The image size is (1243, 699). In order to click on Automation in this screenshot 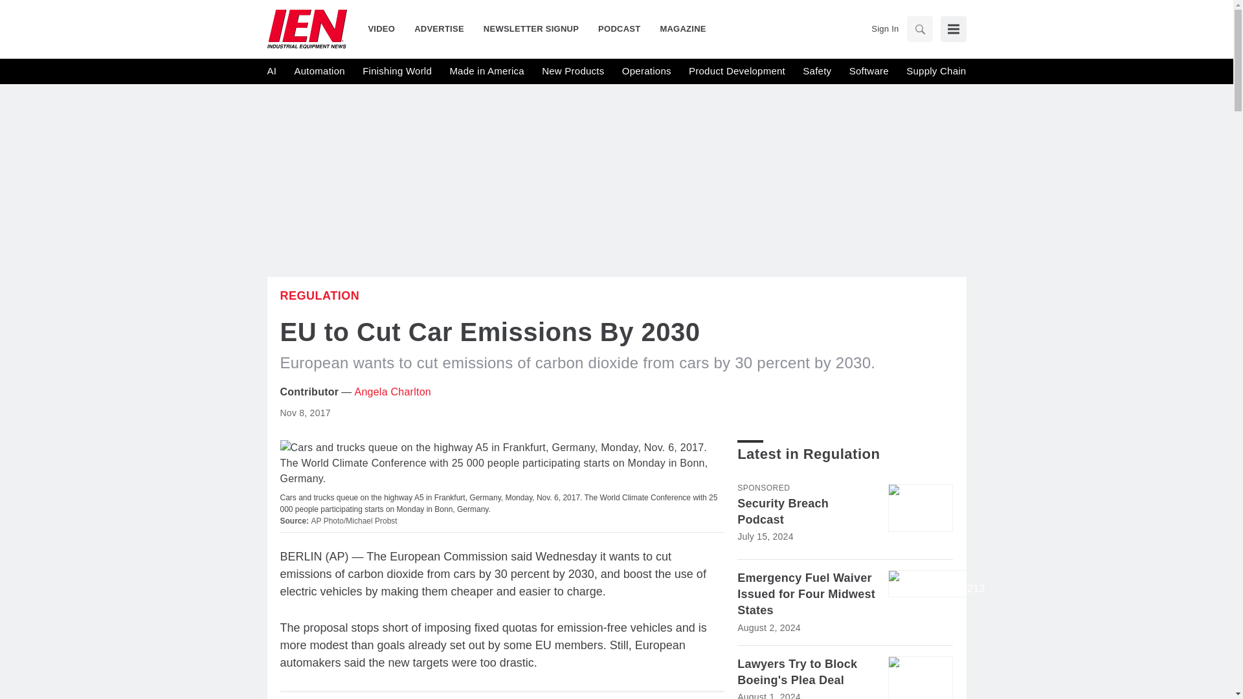, I will do `click(319, 71)`.